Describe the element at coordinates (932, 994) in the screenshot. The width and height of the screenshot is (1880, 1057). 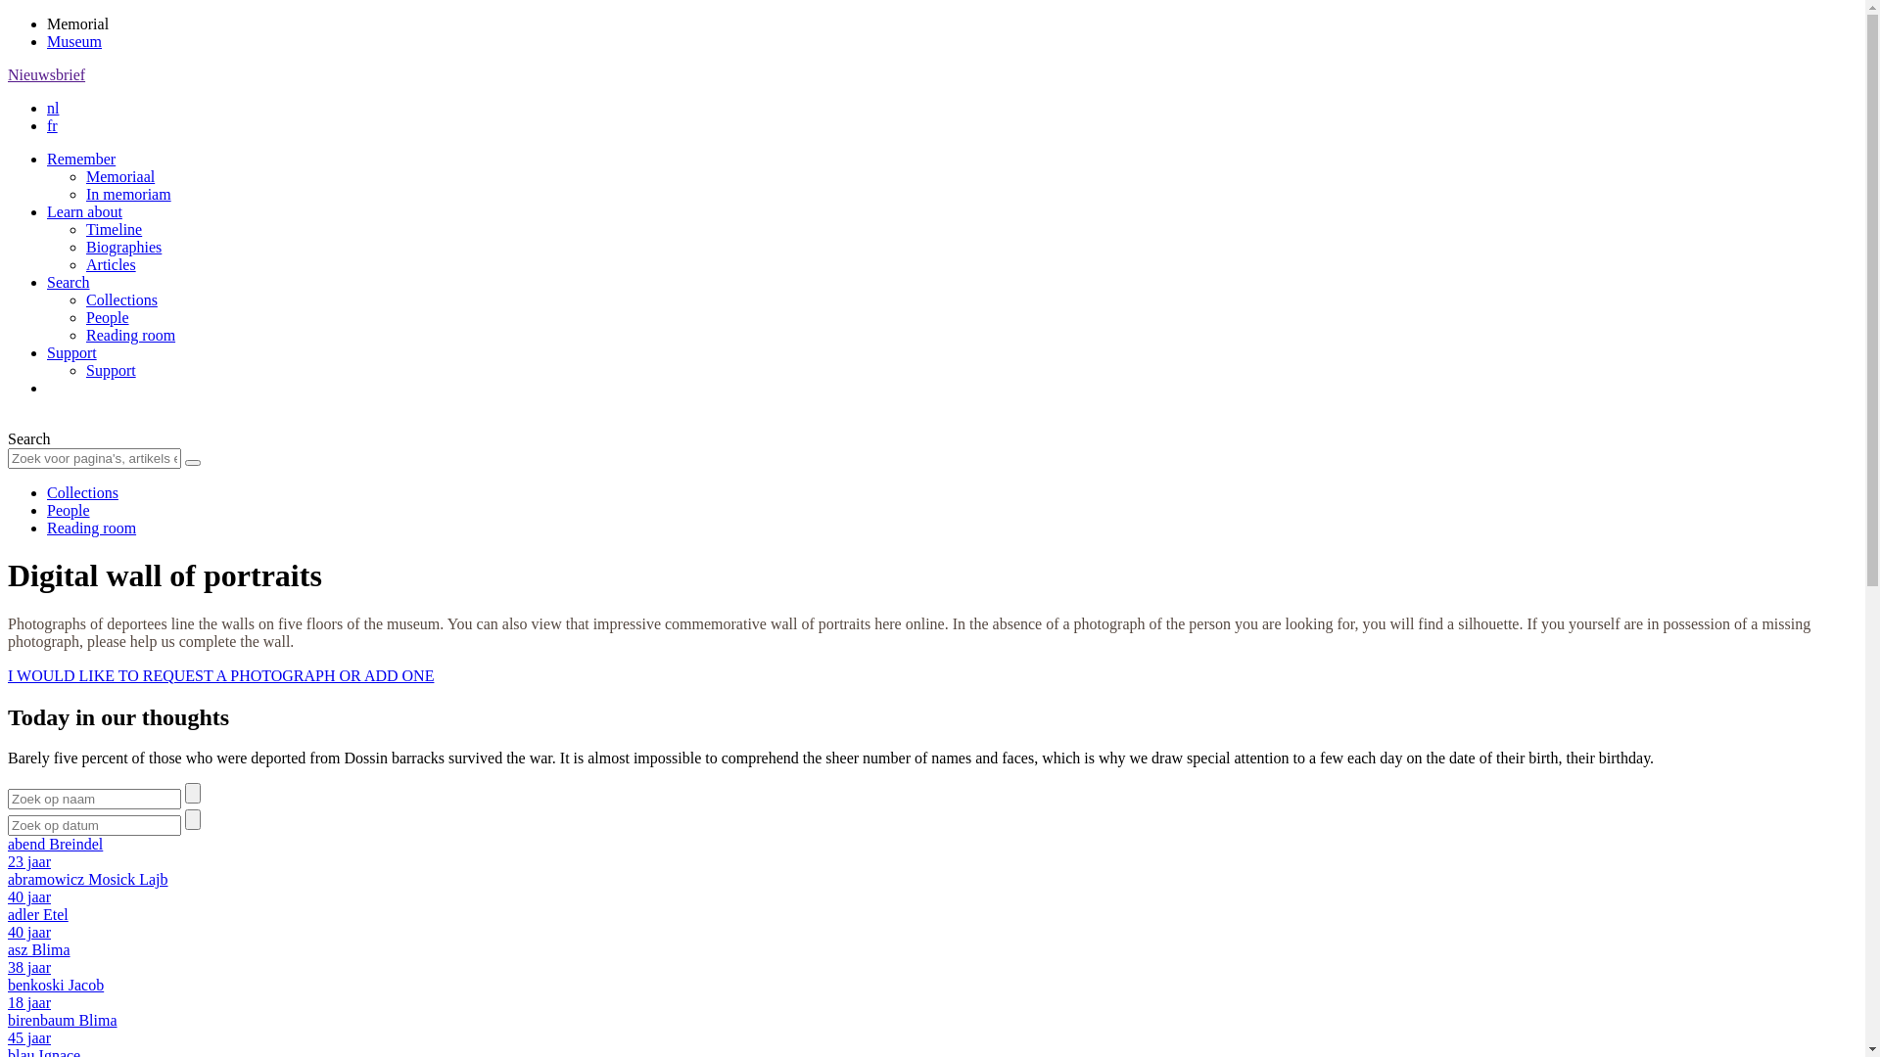
I see `benkoski Jacob
18 jaar` at that location.